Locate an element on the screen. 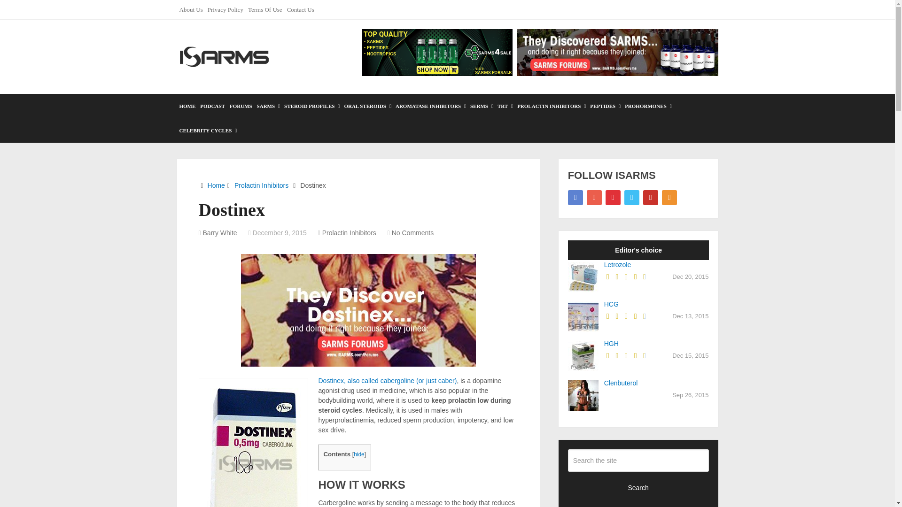  Privacy Policy is located at coordinates (225, 9).